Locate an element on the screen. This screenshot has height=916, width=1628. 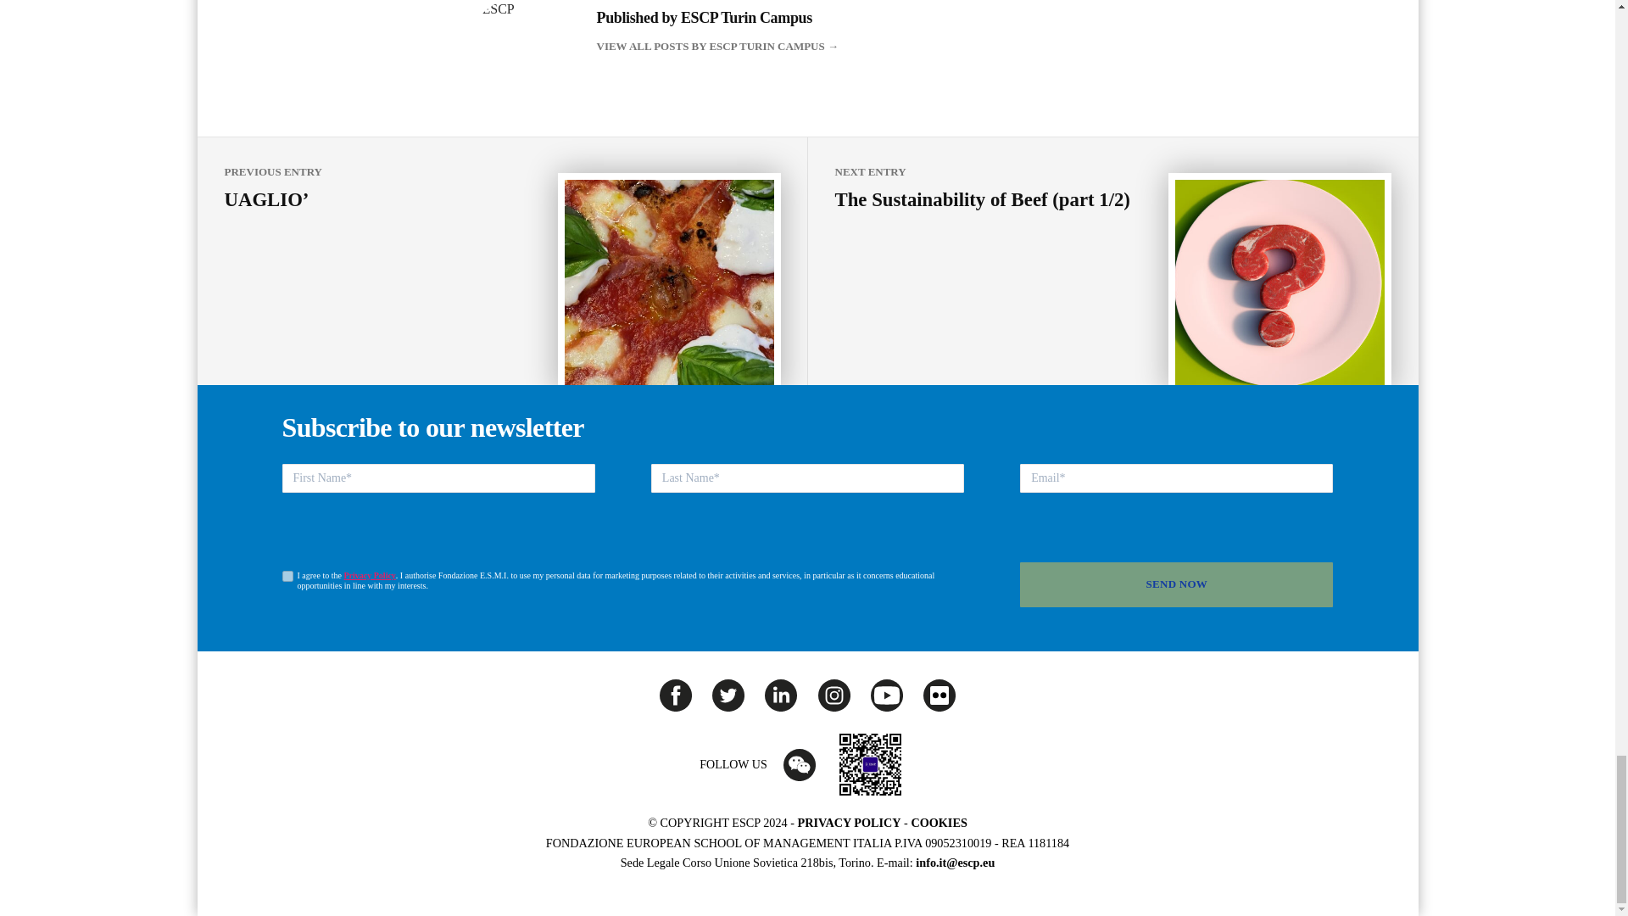
Privacy Policy is located at coordinates (370, 575).